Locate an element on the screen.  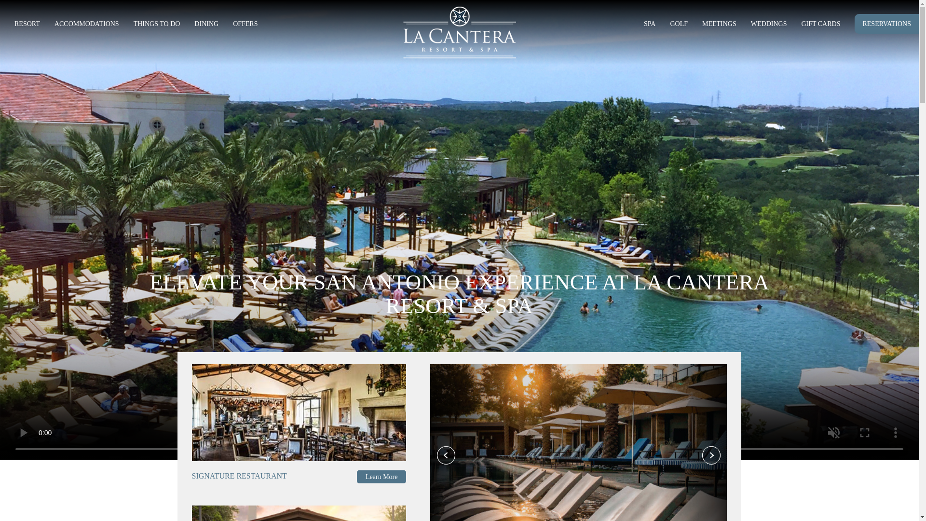
SPA is located at coordinates (649, 25).